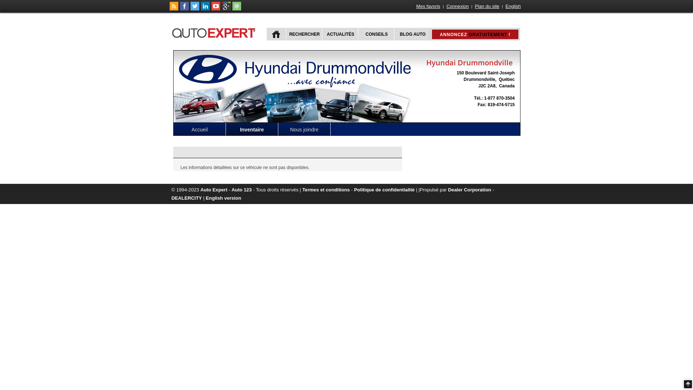 This screenshot has height=390, width=693. I want to click on Joindre autoExpert.ca, so click(237, 9).